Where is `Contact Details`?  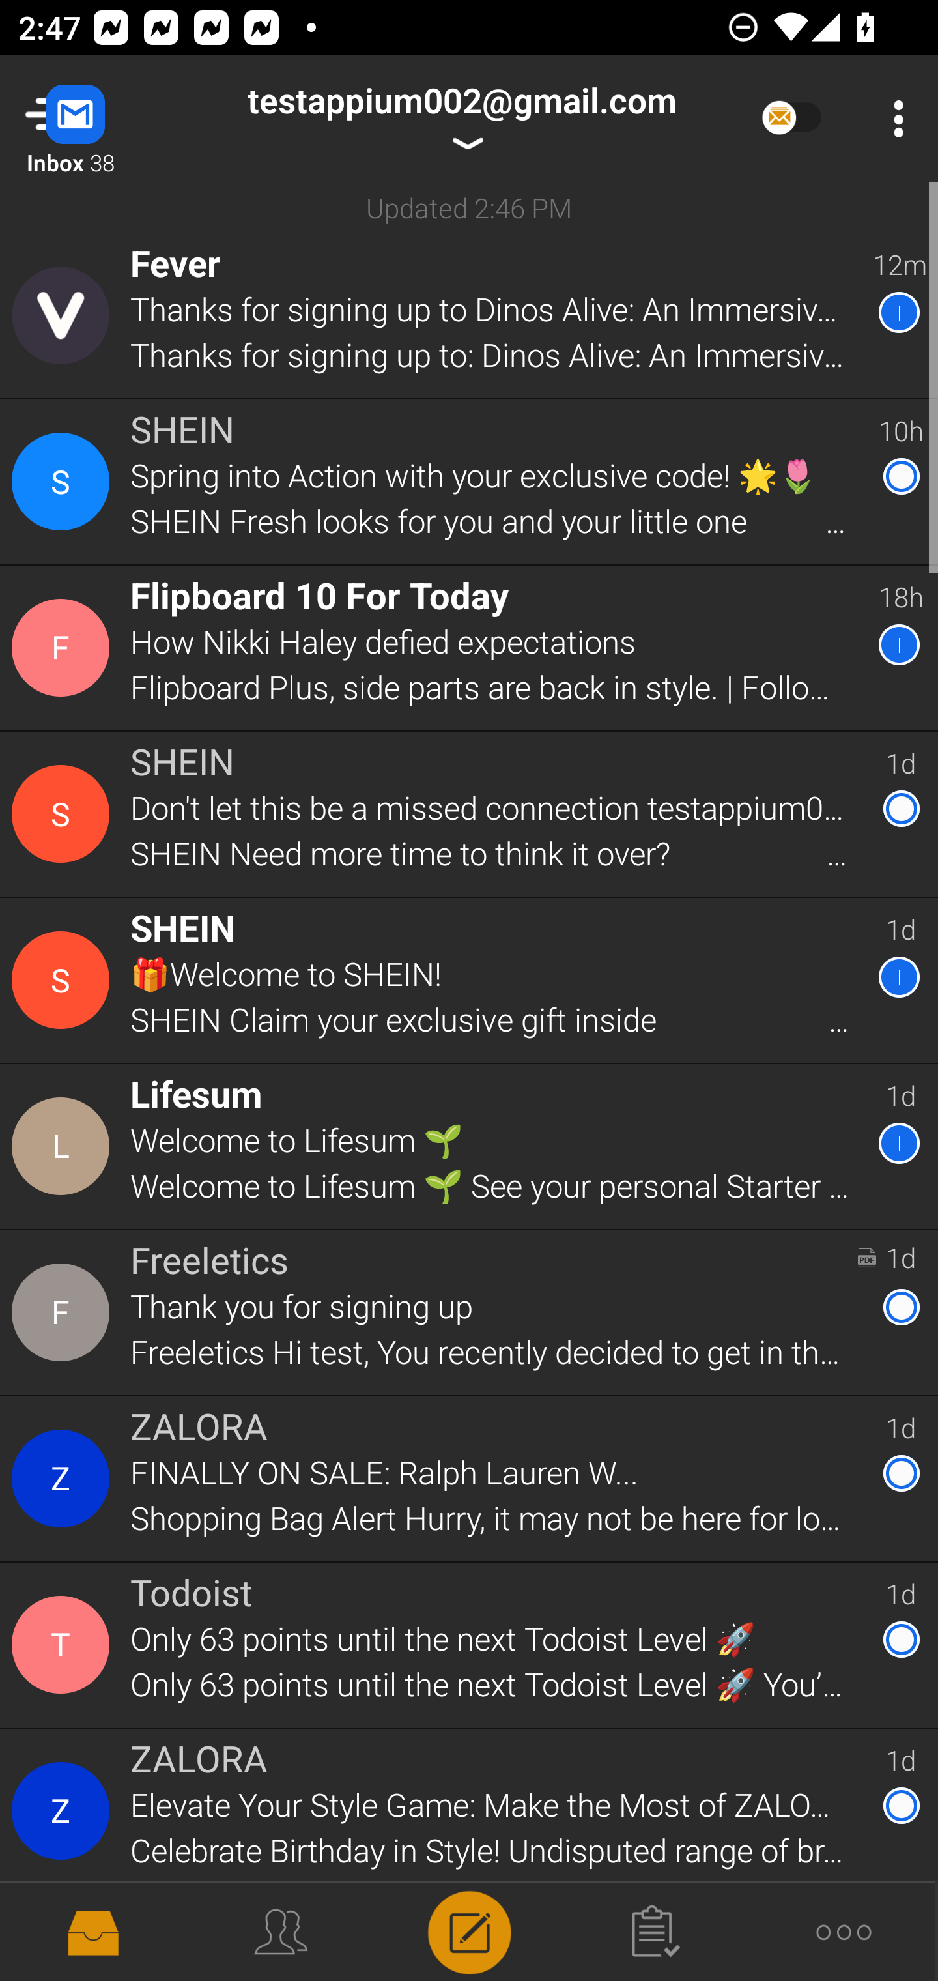 Contact Details is located at coordinates (64, 1146).